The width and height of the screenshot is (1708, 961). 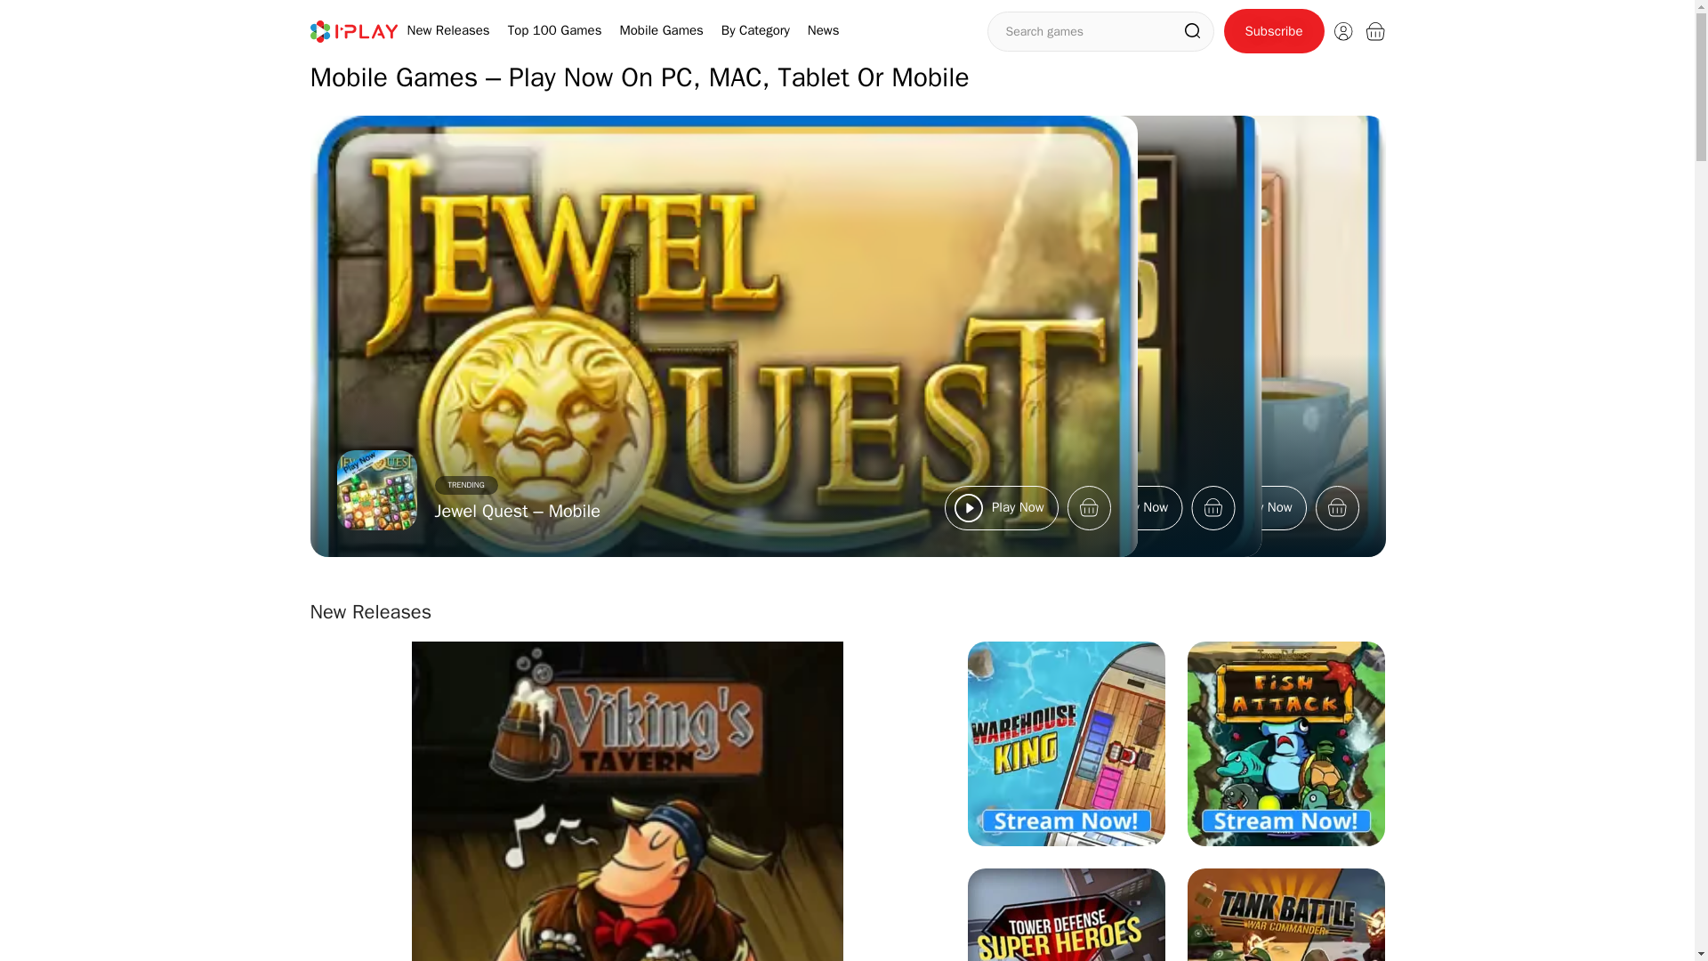 What do you see at coordinates (729, 510) in the screenshot?
I see `Daily Jigsaw` at bounding box center [729, 510].